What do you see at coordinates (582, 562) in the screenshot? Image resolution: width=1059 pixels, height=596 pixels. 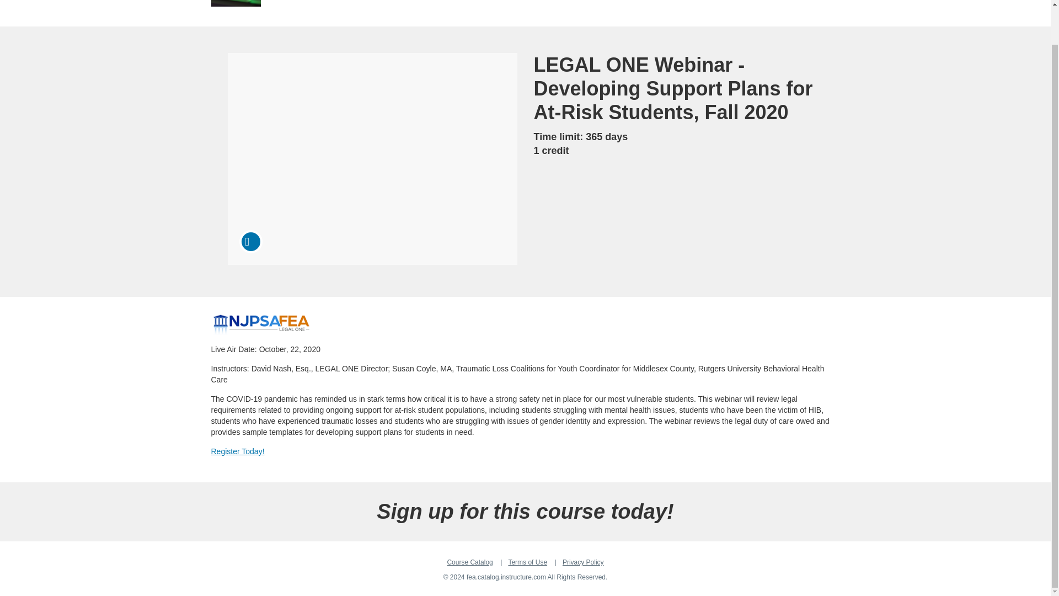 I see `Privacy Policy` at bounding box center [582, 562].